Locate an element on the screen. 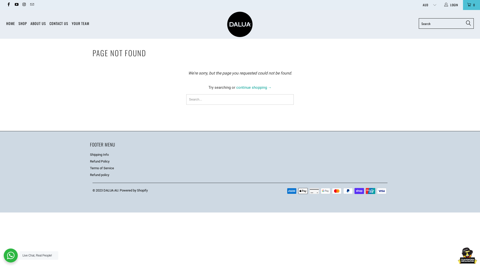 The width and height of the screenshot is (480, 270). LOGIN is located at coordinates (451, 5).